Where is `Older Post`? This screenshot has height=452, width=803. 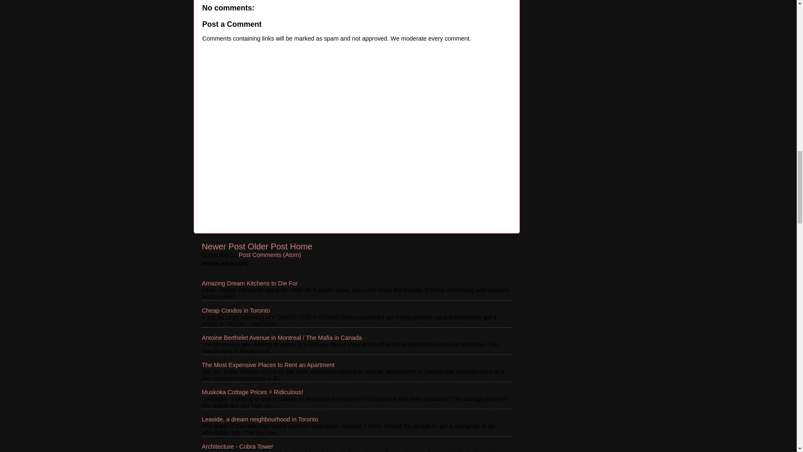 Older Post is located at coordinates (267, 246).